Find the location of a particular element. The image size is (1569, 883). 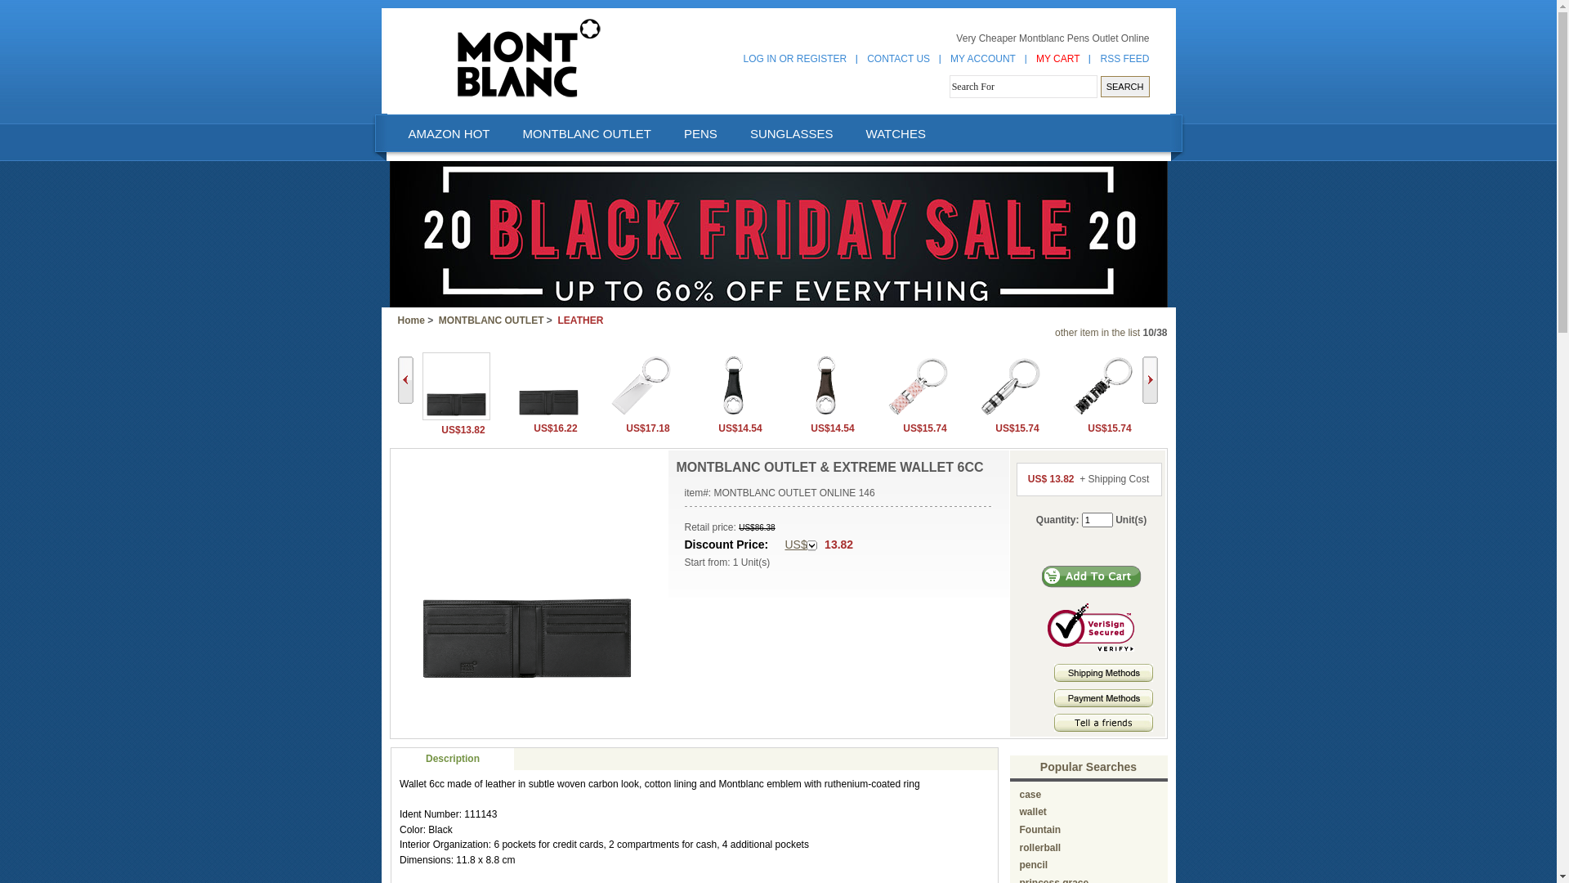

Payment methods is located at coordinates (1103, 704).